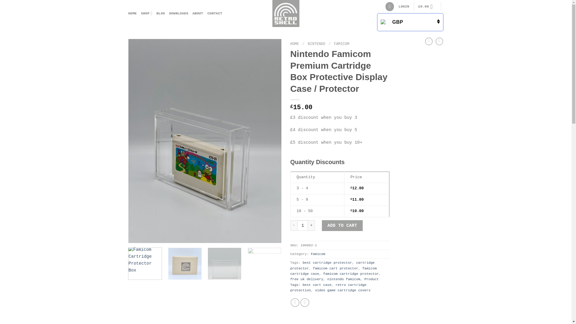  Describe the element at coordinates (179, 13) in the screenshot. I see `DOWNLOADS` at that location.